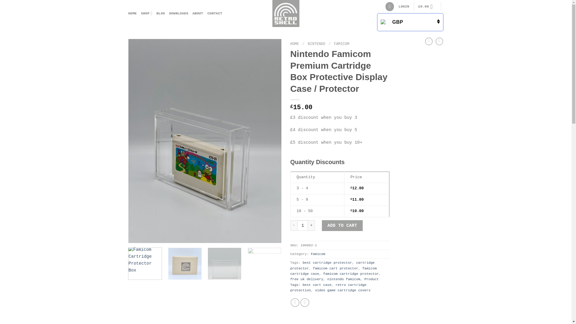  Describe the element at coordinates (179, 13) in the screenshot. I see `DOWNLOADS` at that location.